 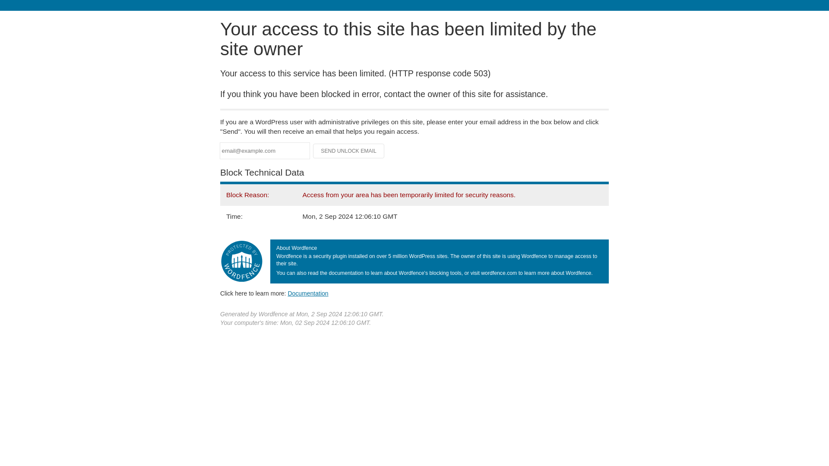 I want to click on Send Unlock Email, so click(x=349, y=151).